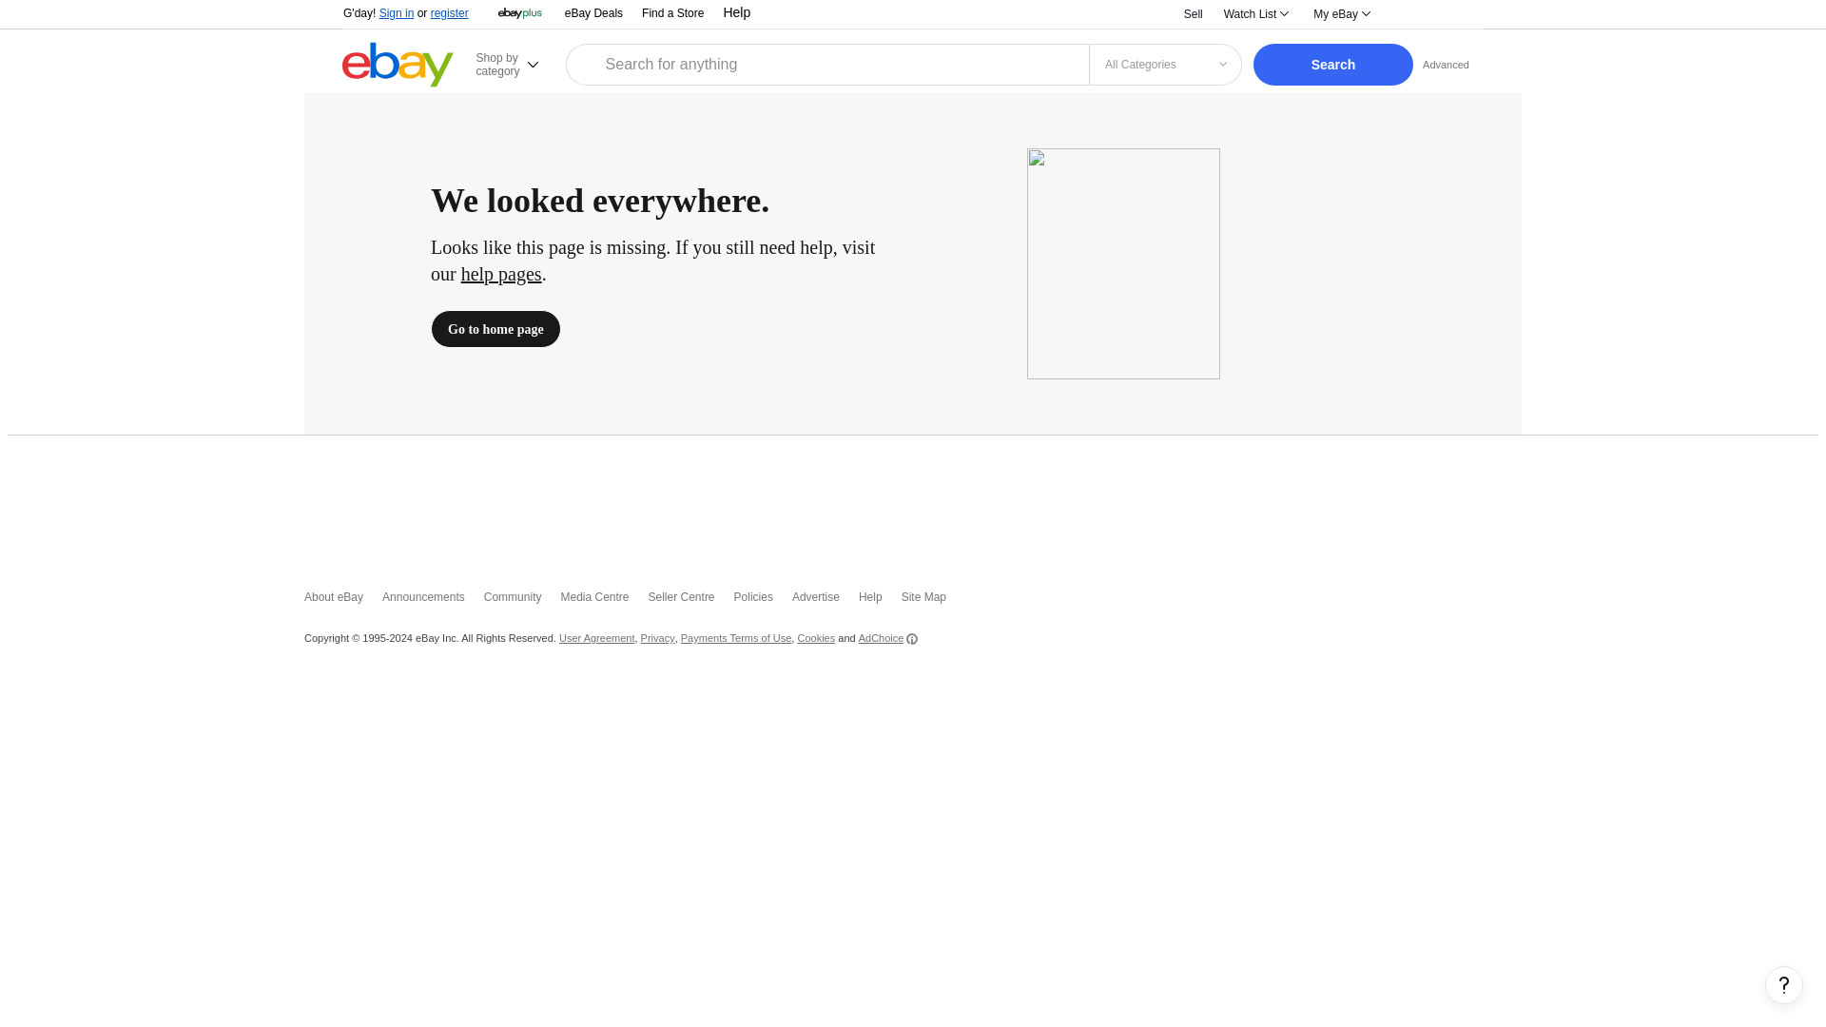  I want to click on Advanced search, so click(1446, 64).